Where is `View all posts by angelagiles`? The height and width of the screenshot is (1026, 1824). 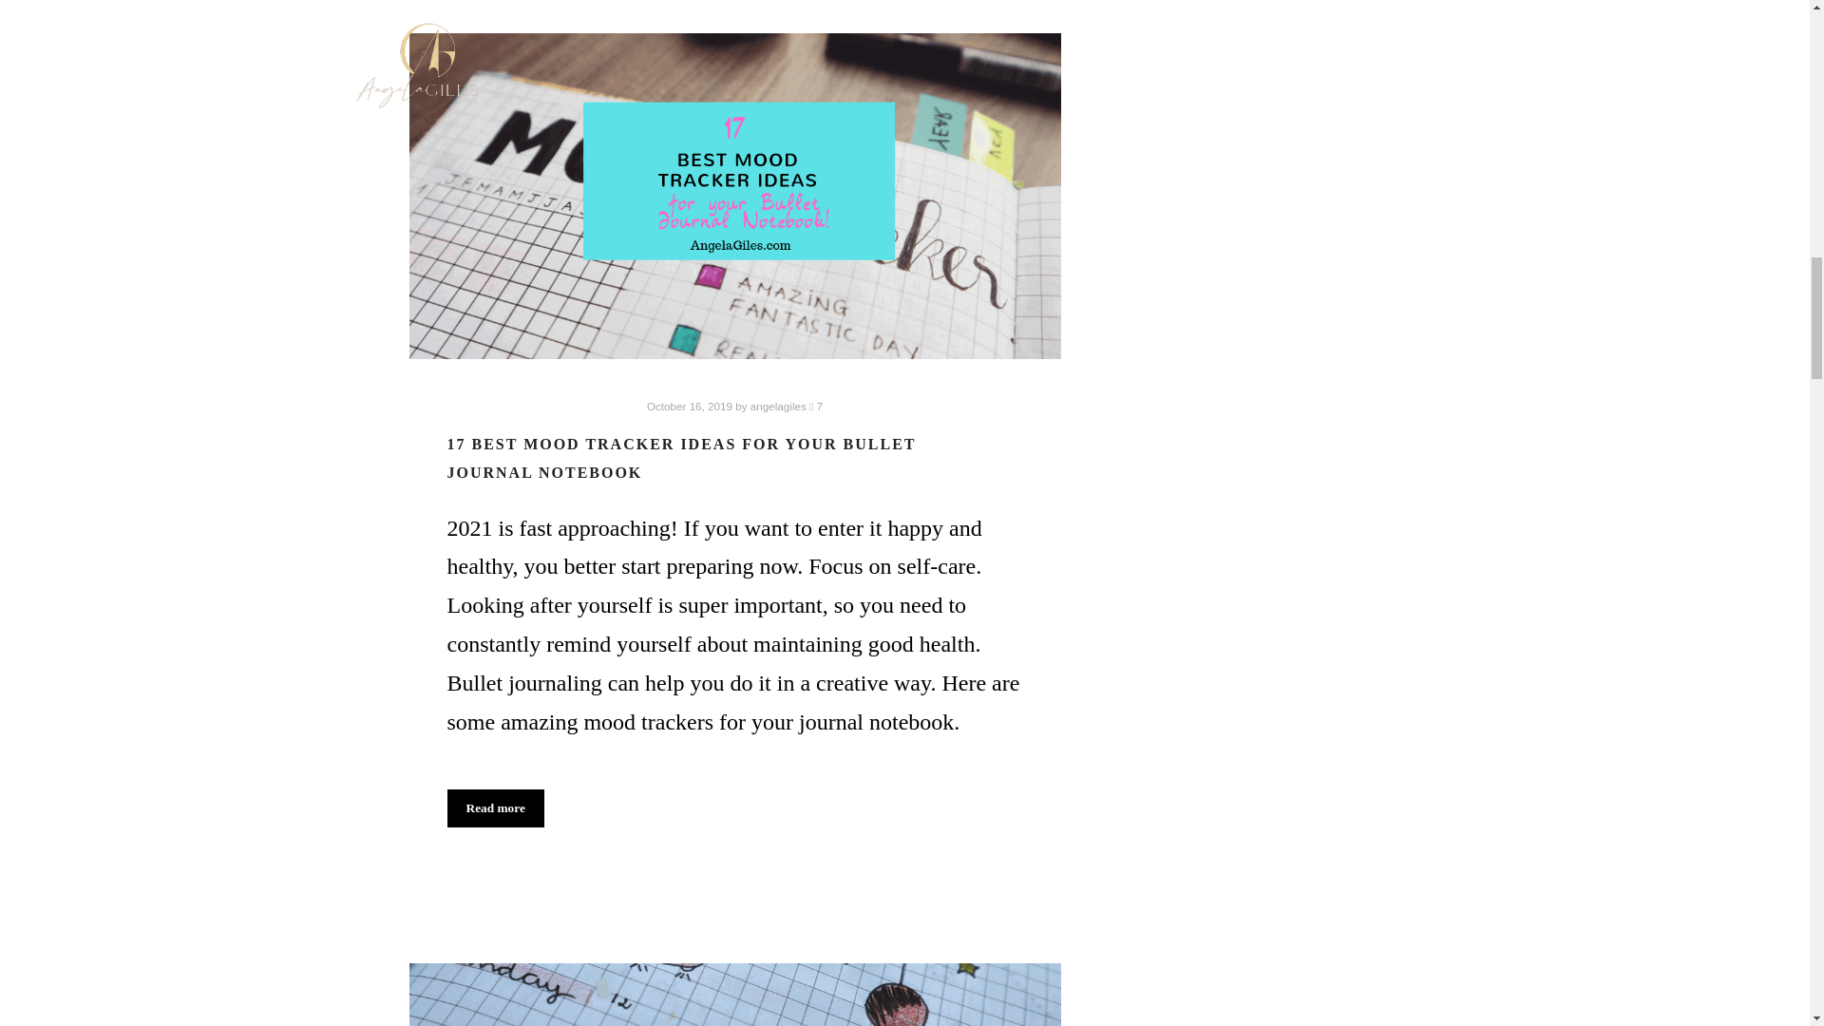
View all posts by angelagiles is located at coordinates (777, 407).